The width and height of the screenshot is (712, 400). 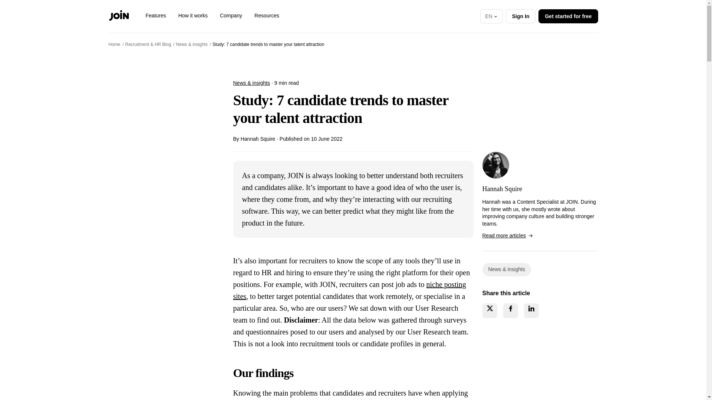 What do you see at coordinates (231, 16) in the screenshot?
I see `Company` at bounding box center [231, 16].